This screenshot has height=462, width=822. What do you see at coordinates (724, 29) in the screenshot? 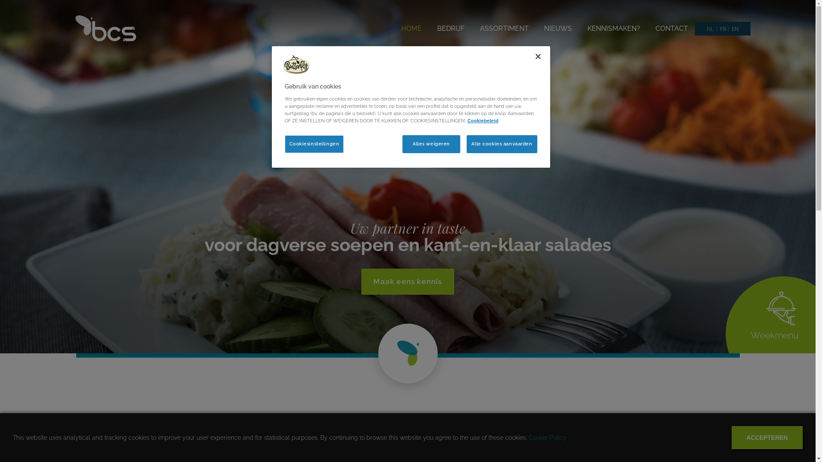
I see `FR` at bounding box center [724, 29].